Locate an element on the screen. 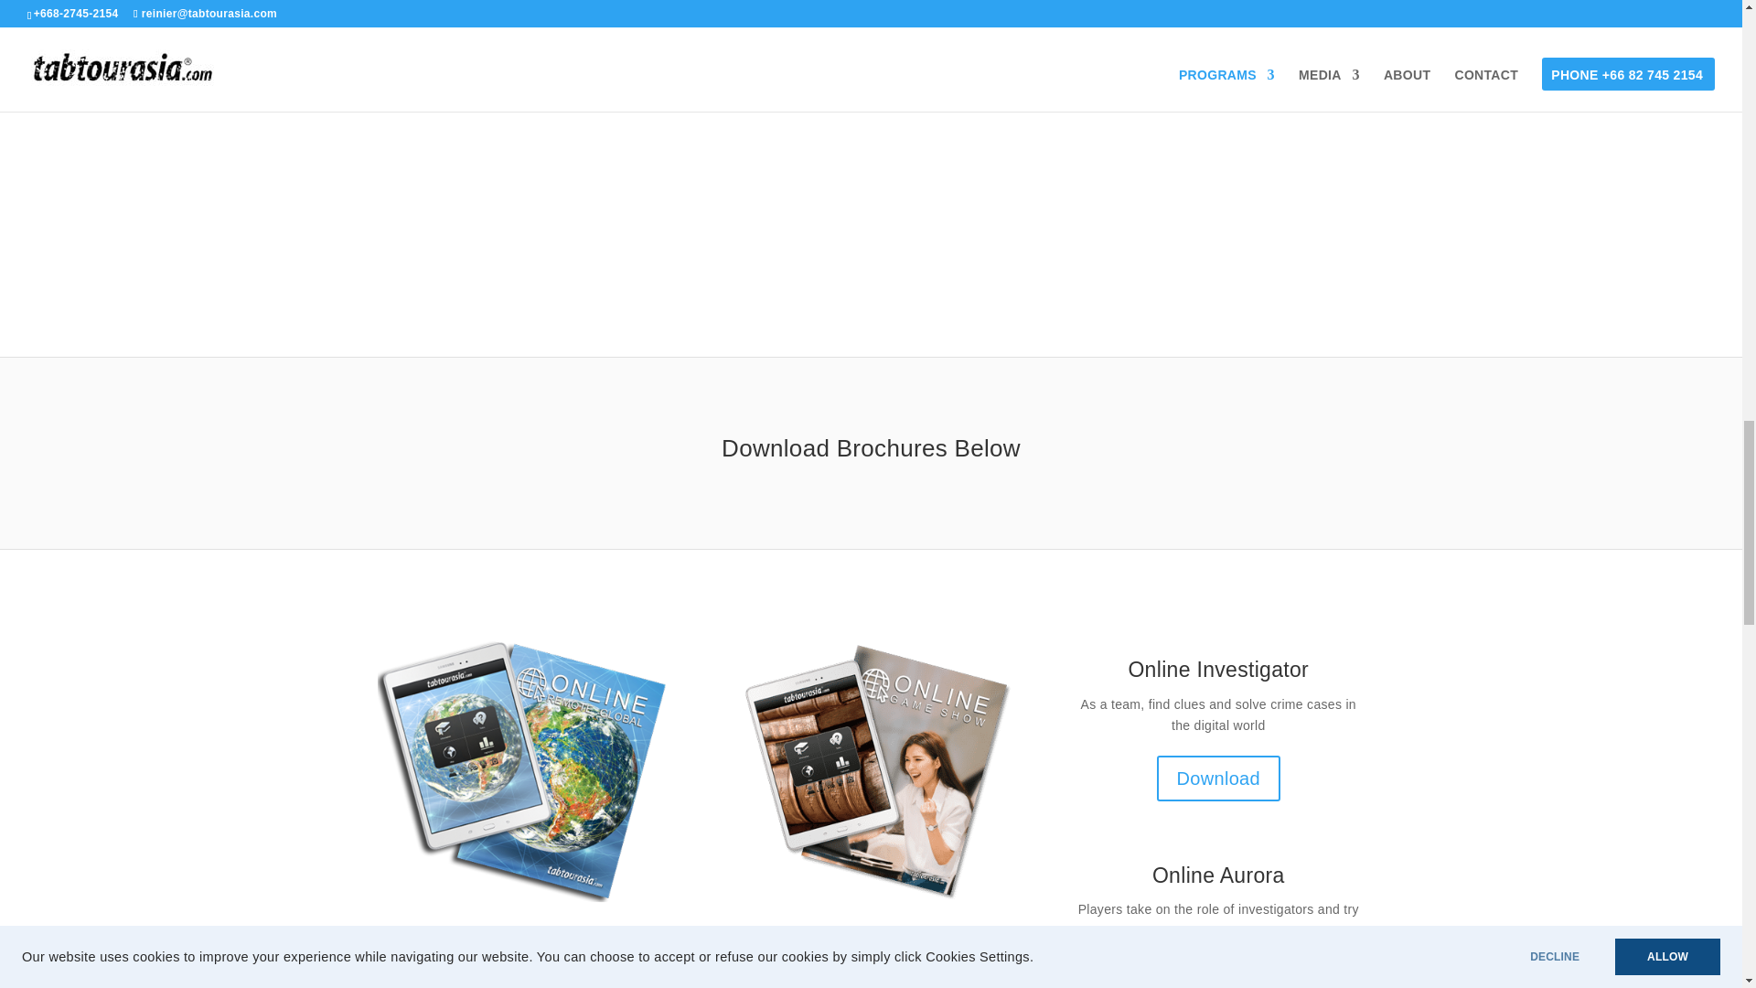  online-remote-global-full-cover-website-400x400-png is located at coordinates (523, 770).